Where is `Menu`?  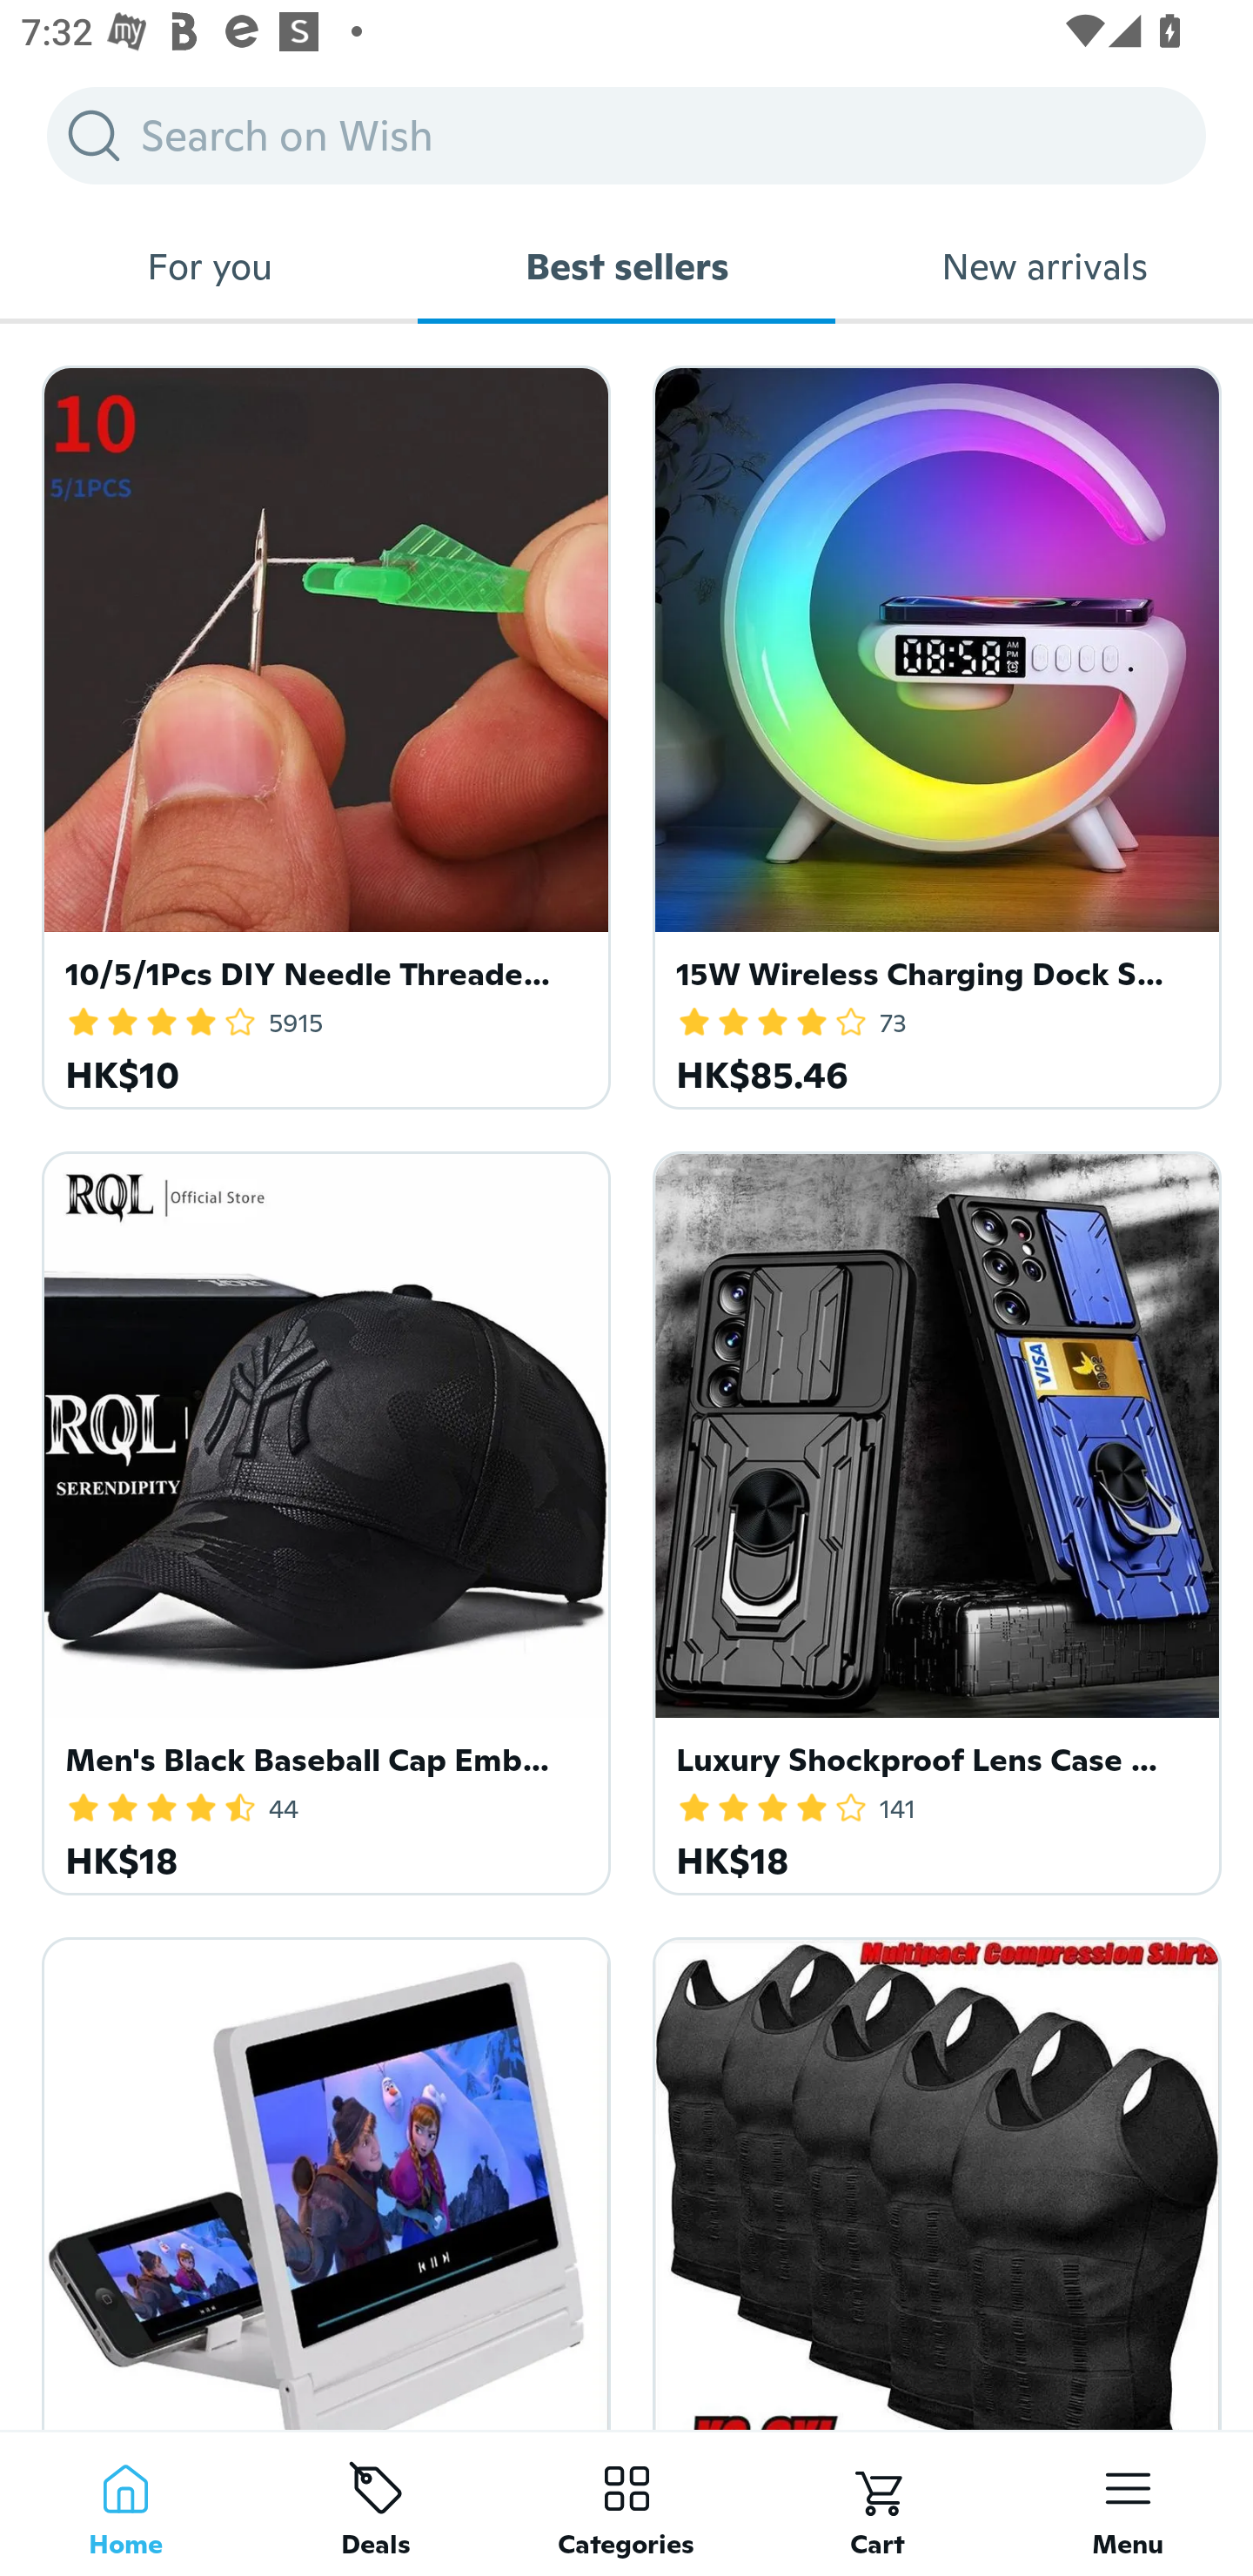 Menu is located at coordinates (1128, 2503).